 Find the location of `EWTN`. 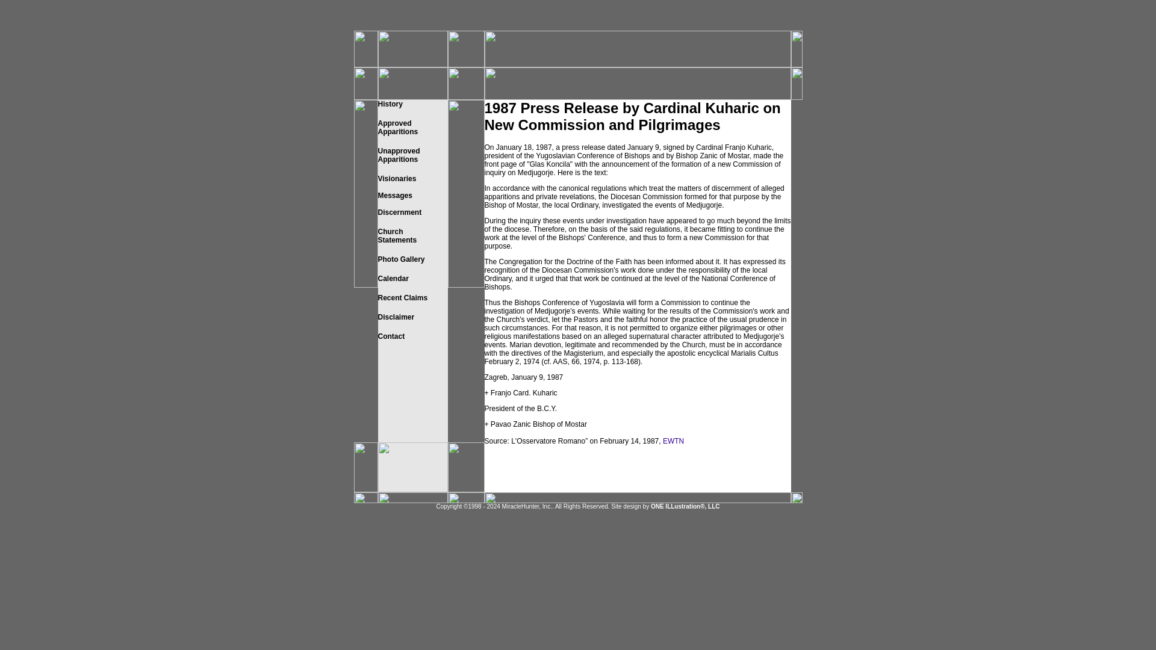

EWTN is located at coordinates (673, 441).